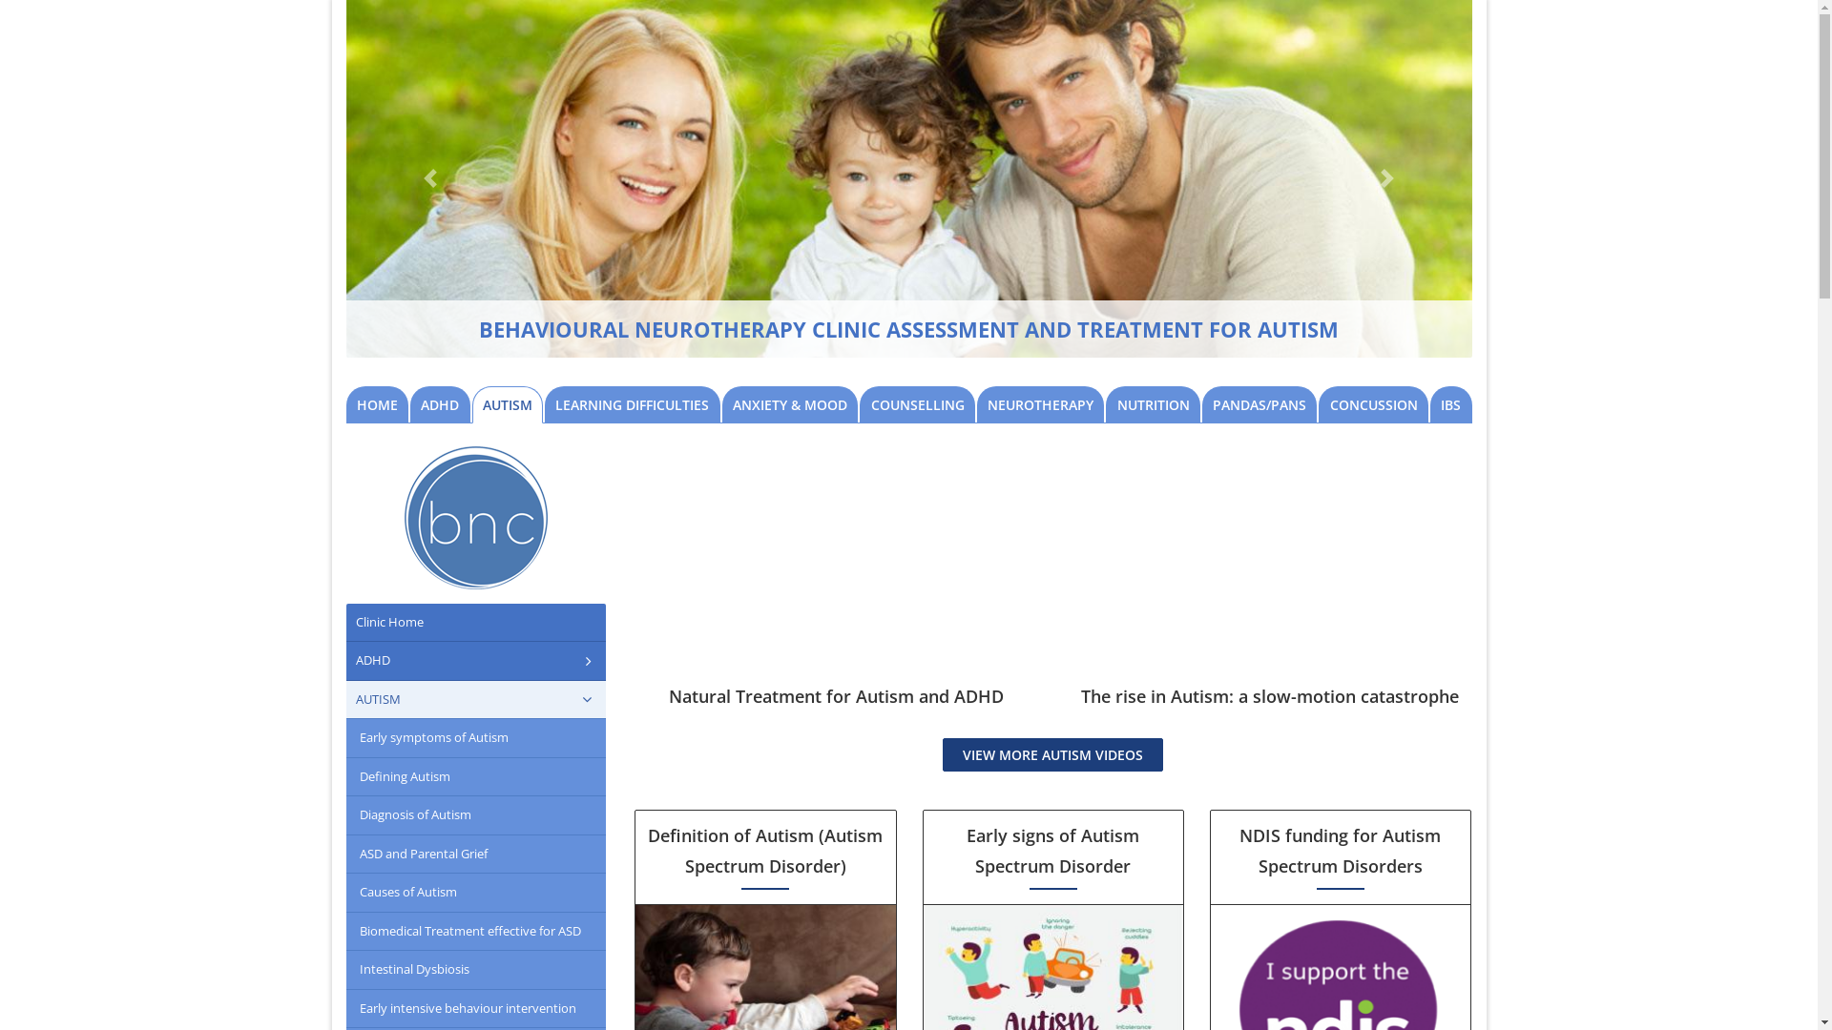  Describe the element at coordinates (918, 404) in the screenshot. I see `COUNSELLING` at that location.